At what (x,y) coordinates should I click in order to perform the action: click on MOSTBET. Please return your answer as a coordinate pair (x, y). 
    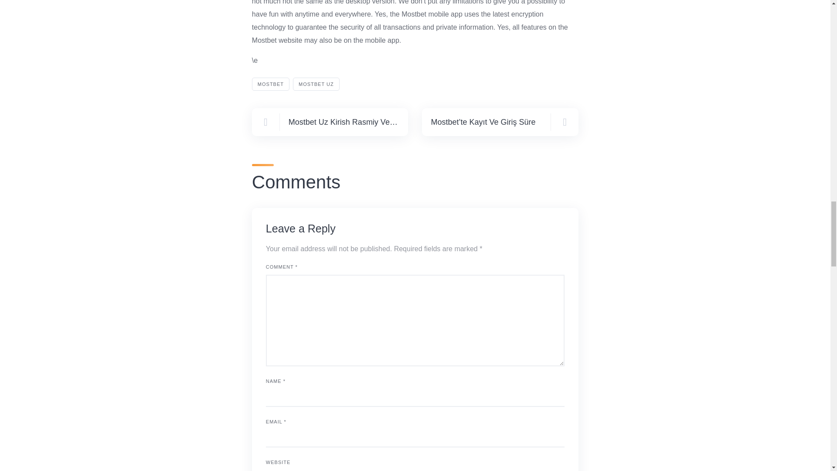
    Looking at the image, I should click on (270, 85).